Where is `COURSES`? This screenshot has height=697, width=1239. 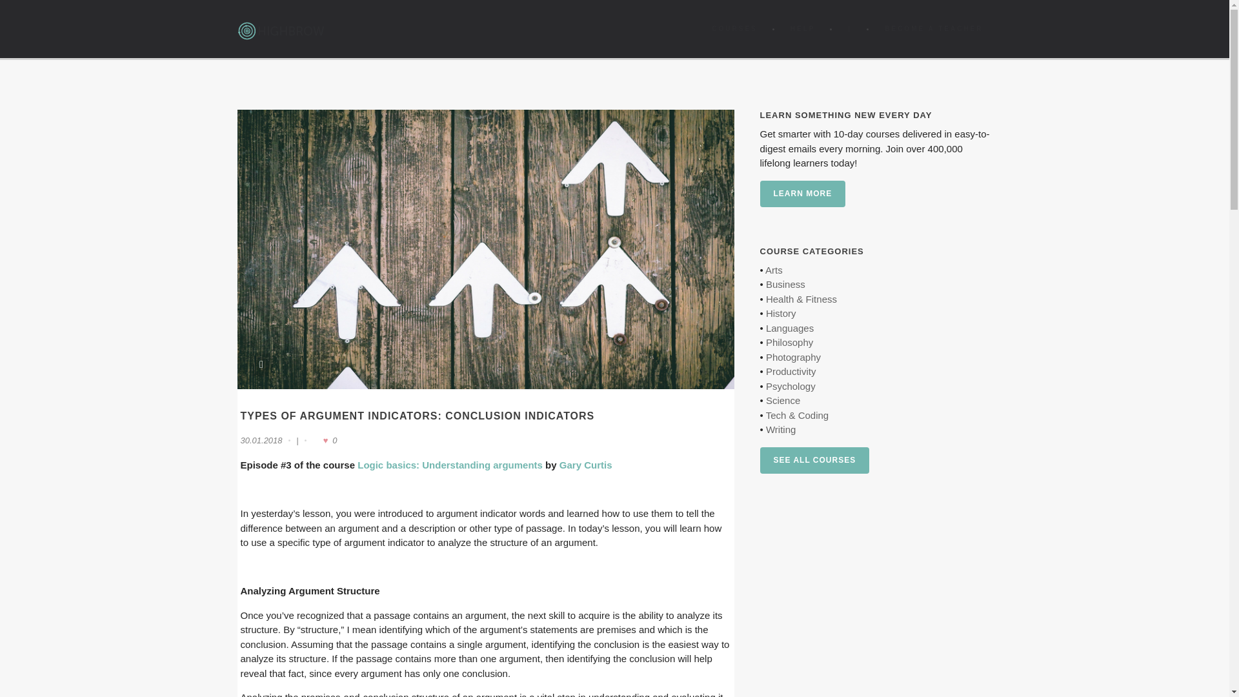
COURSES is located at coordinates (734, 28).